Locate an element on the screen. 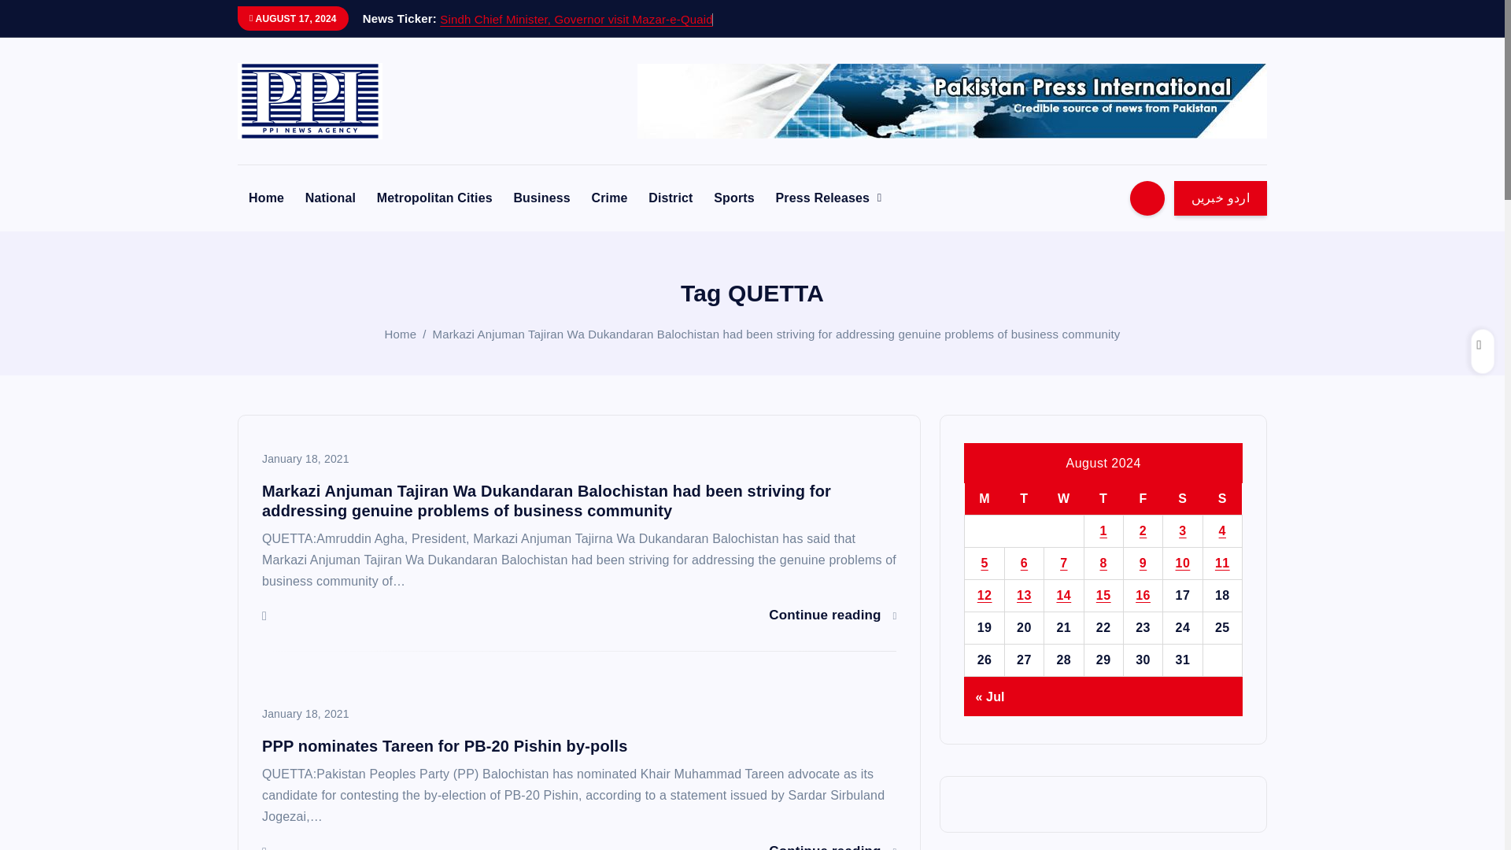 The image size is (1511, 850). Metropolitan Cities is located at coordinates (434, 198).